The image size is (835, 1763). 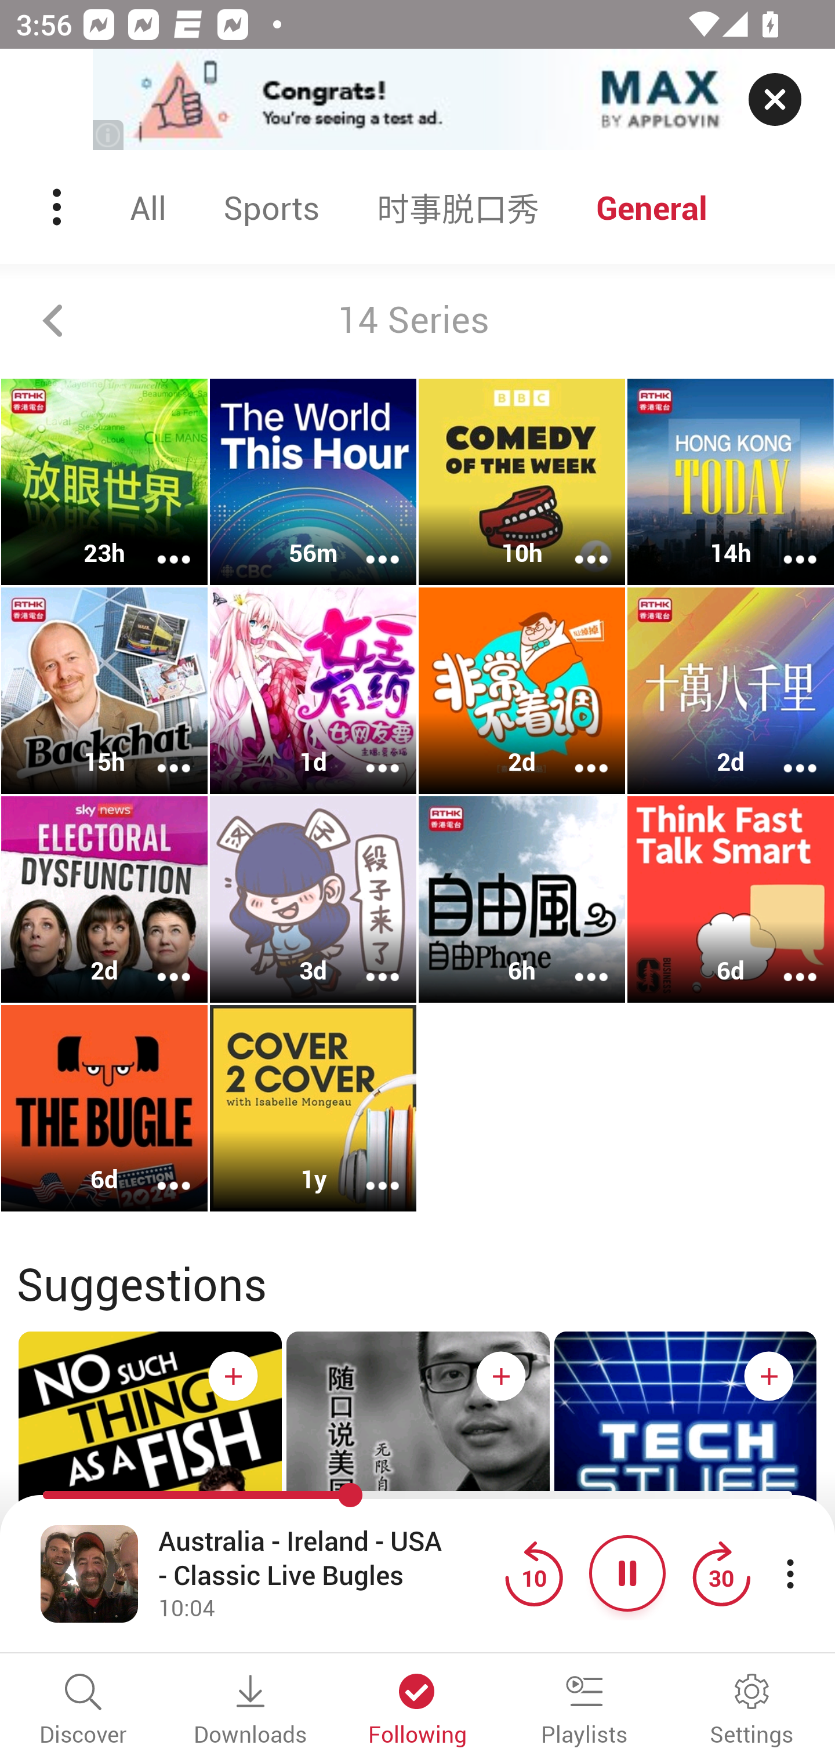 I want to click on More options, so click(x=785, y=545).